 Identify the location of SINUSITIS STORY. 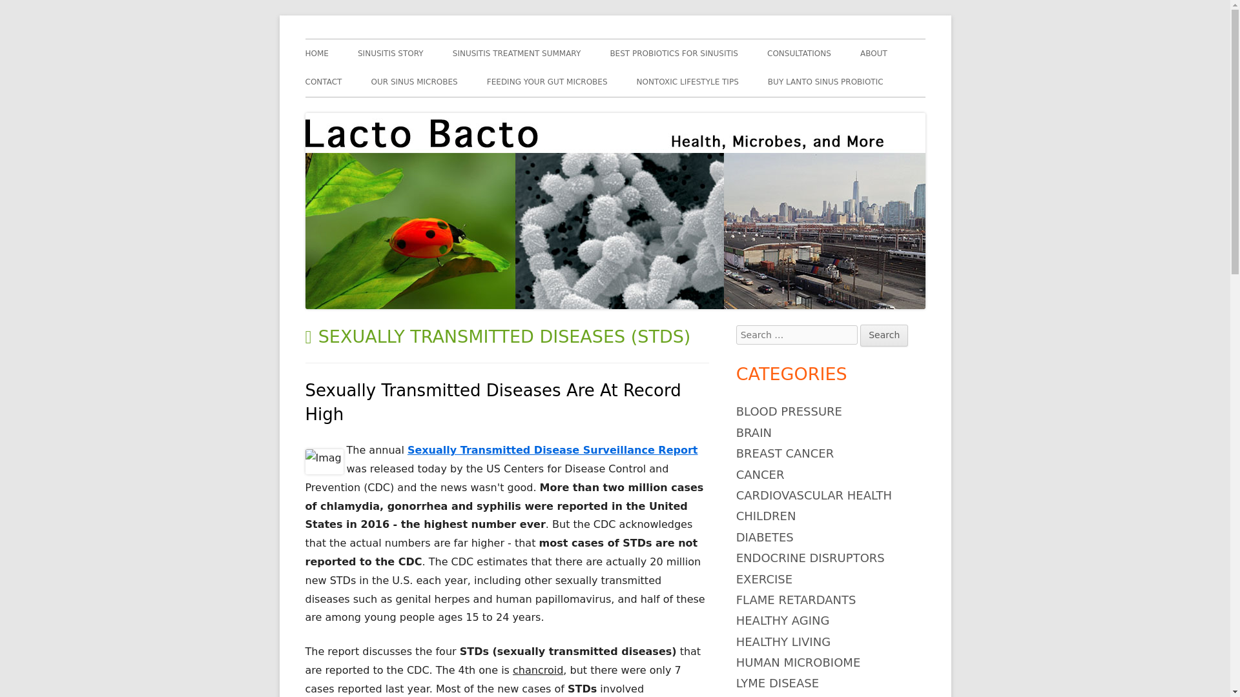
(391, 53).